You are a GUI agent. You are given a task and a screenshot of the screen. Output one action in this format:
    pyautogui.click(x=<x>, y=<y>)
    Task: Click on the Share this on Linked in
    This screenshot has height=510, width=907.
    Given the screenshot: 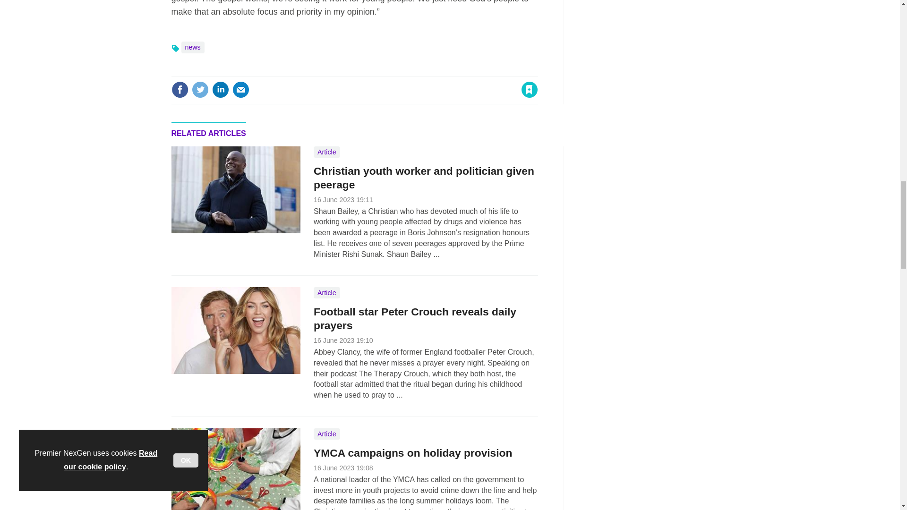 What is the action you would take?
    pyautogui.click(x=220, y=90)
    